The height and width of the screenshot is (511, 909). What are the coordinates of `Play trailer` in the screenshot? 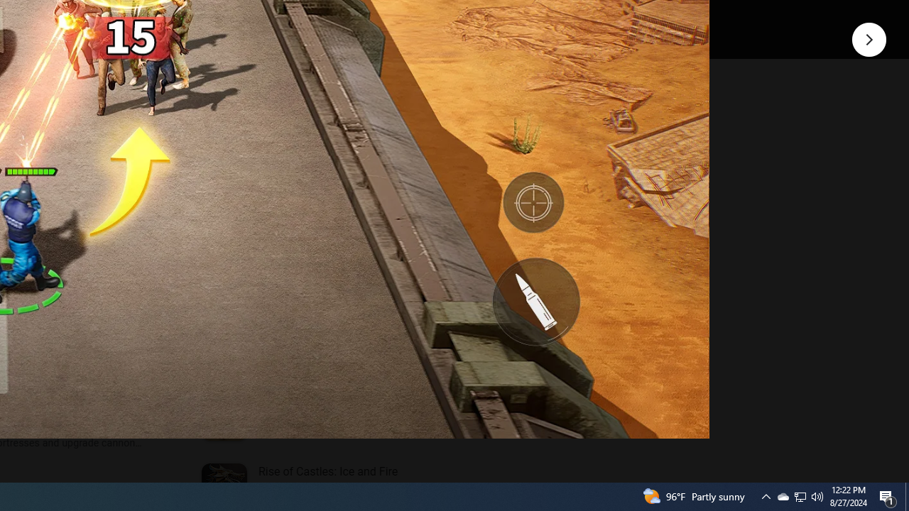 It's located at (418, 17).